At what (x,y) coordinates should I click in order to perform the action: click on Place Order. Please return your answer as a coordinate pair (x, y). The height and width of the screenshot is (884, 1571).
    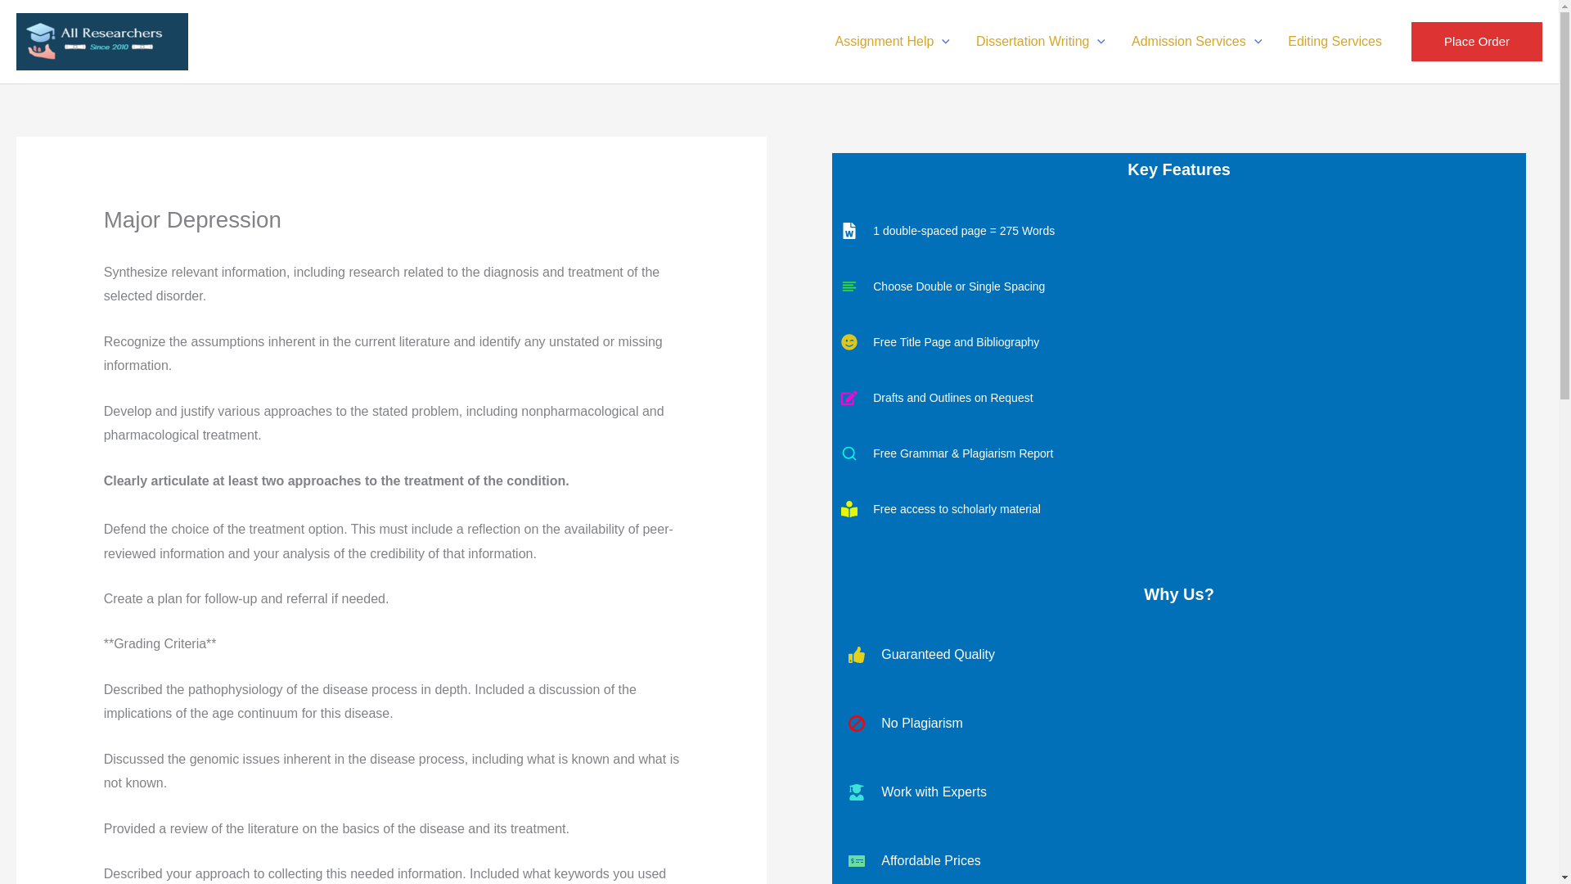
    Looking at the image, I should click on (1476, 41).